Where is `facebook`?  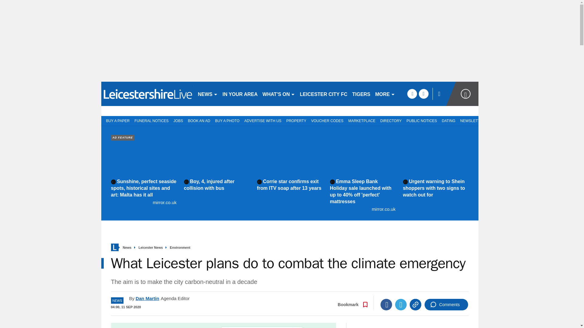 facebook is located at coordinates (412, 94).